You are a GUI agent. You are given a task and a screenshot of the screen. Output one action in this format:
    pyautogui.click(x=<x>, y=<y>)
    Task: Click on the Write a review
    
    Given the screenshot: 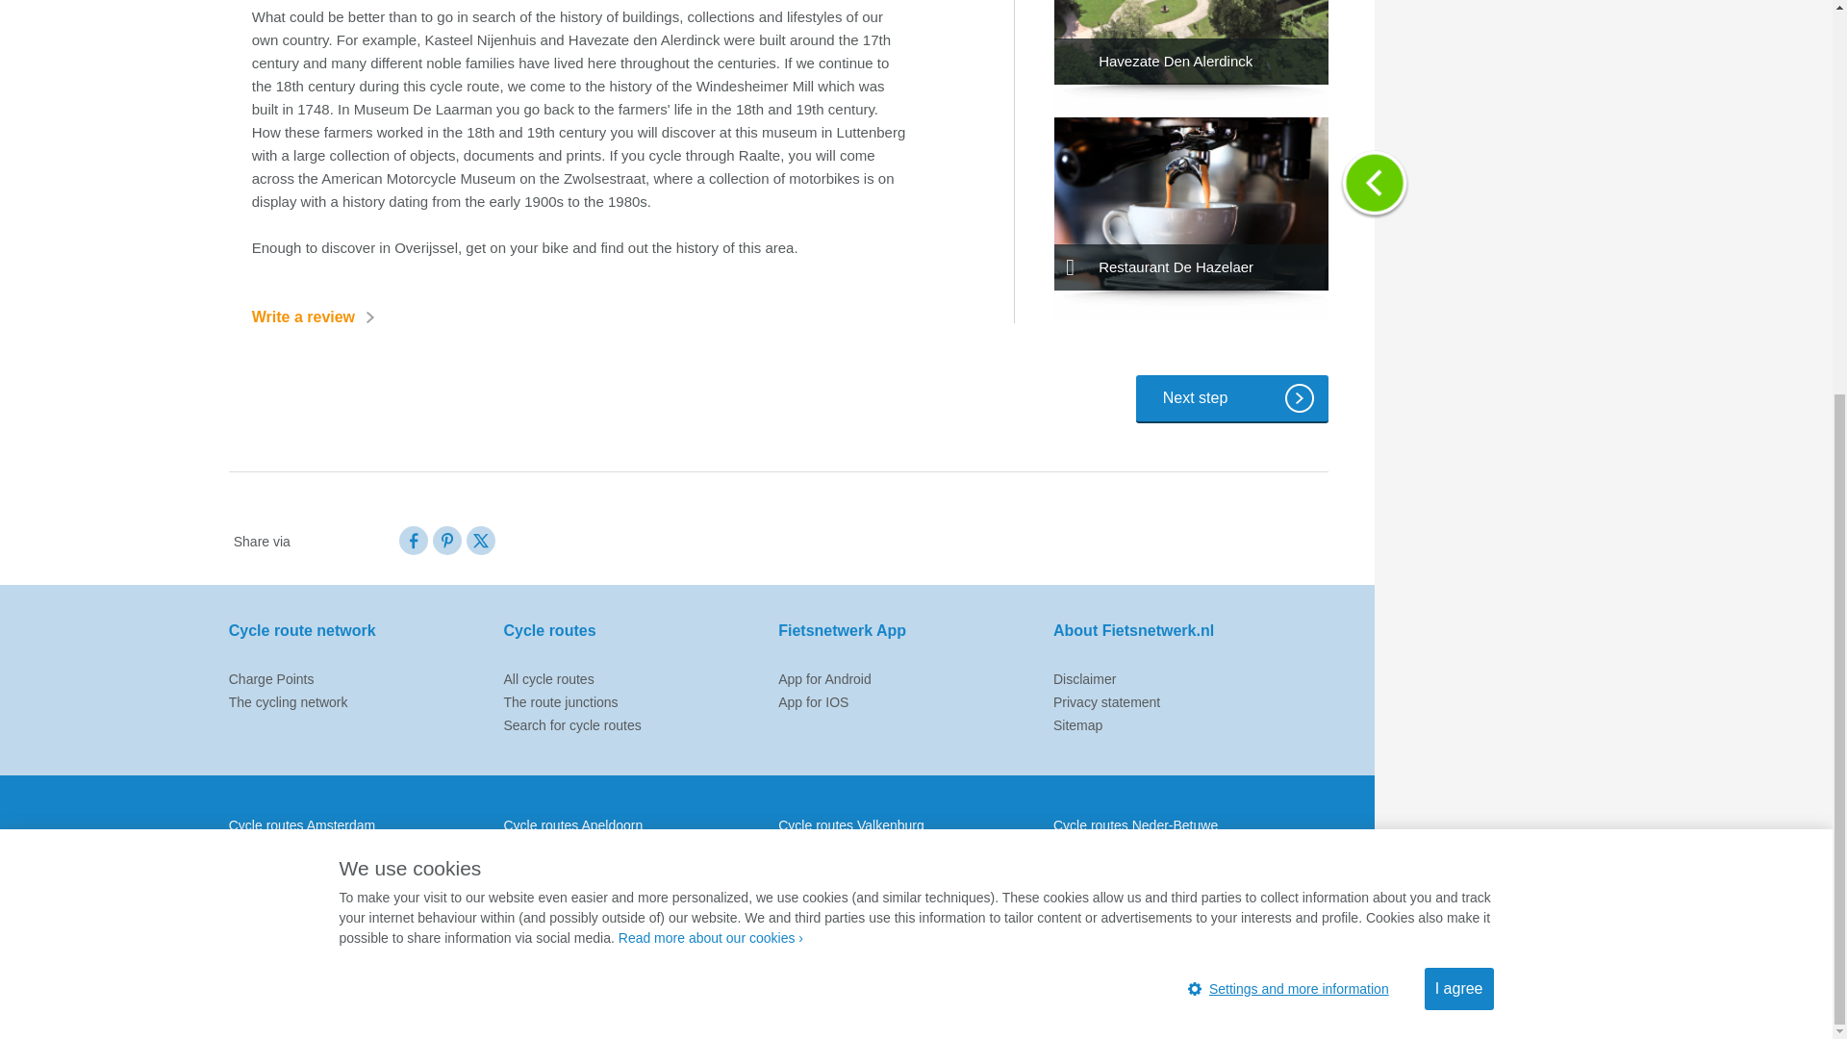 What is the action you would take?
    pyautogui.click(x=318, y=317)
    